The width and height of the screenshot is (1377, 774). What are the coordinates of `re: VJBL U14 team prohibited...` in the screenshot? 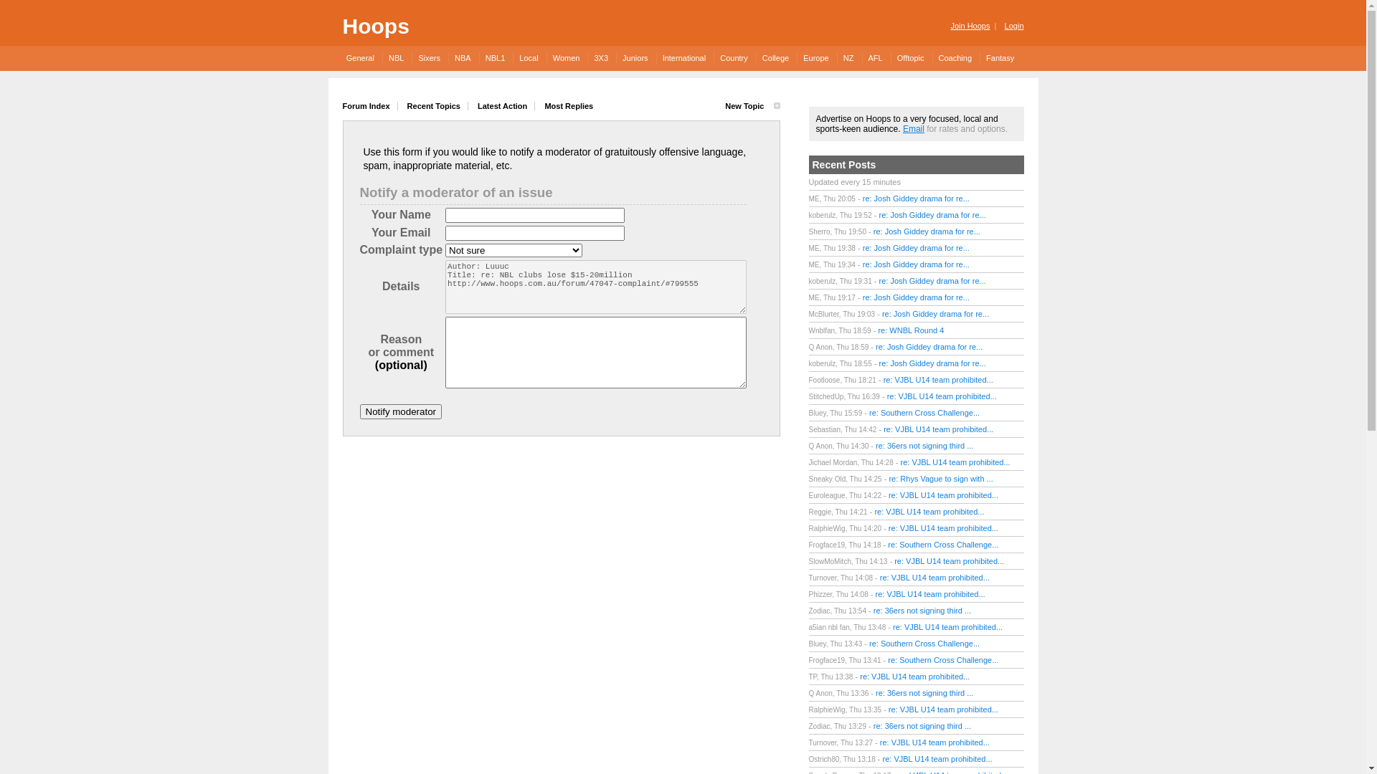 It's located at (915, 677).